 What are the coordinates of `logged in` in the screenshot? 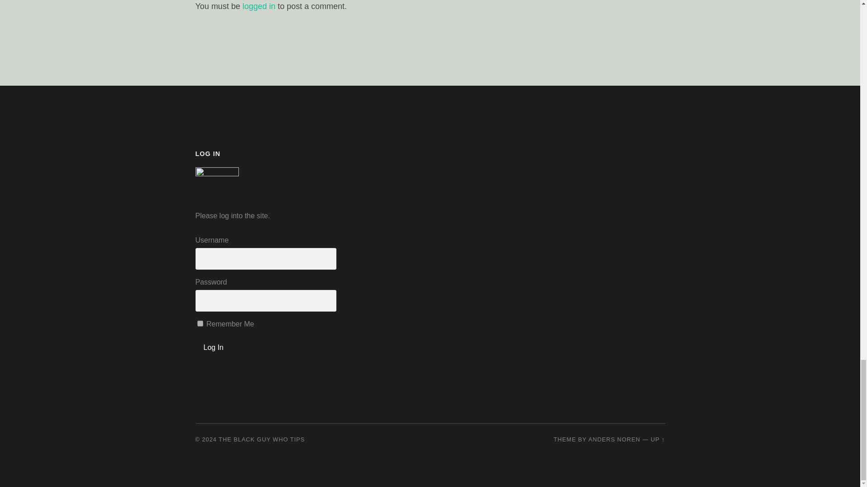 It's located at (259, 6).